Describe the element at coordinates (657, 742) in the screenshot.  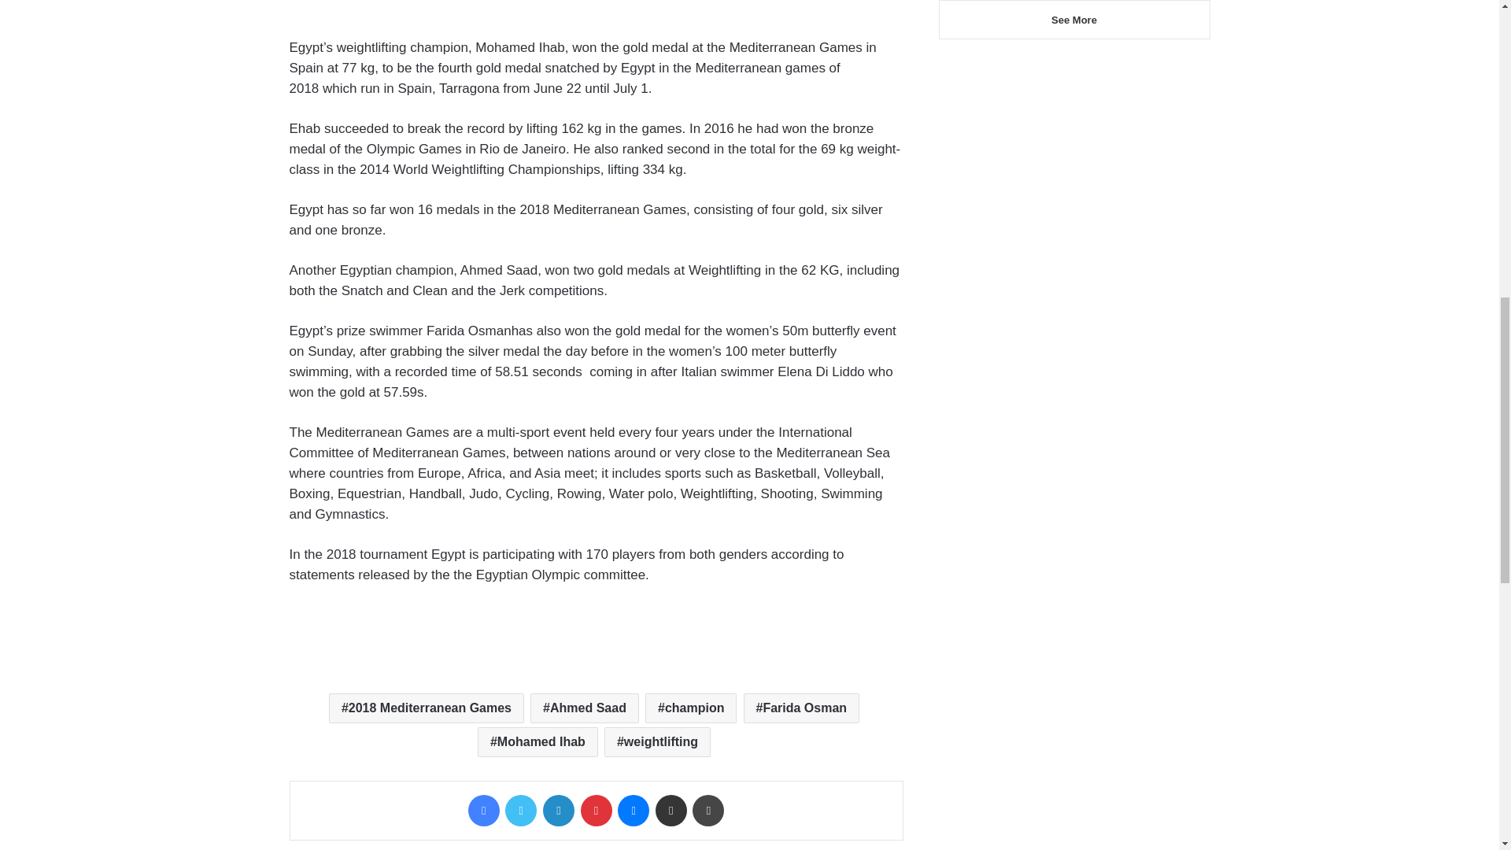
I see `weightlifting` at that location.